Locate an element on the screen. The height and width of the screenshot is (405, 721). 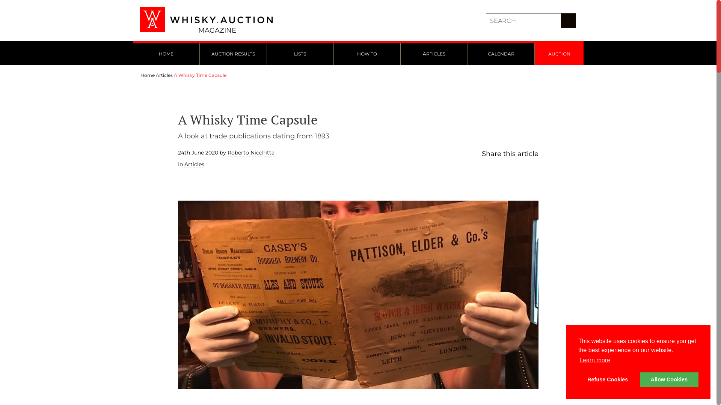
ARTICLES is located at coordinates (434, 54).